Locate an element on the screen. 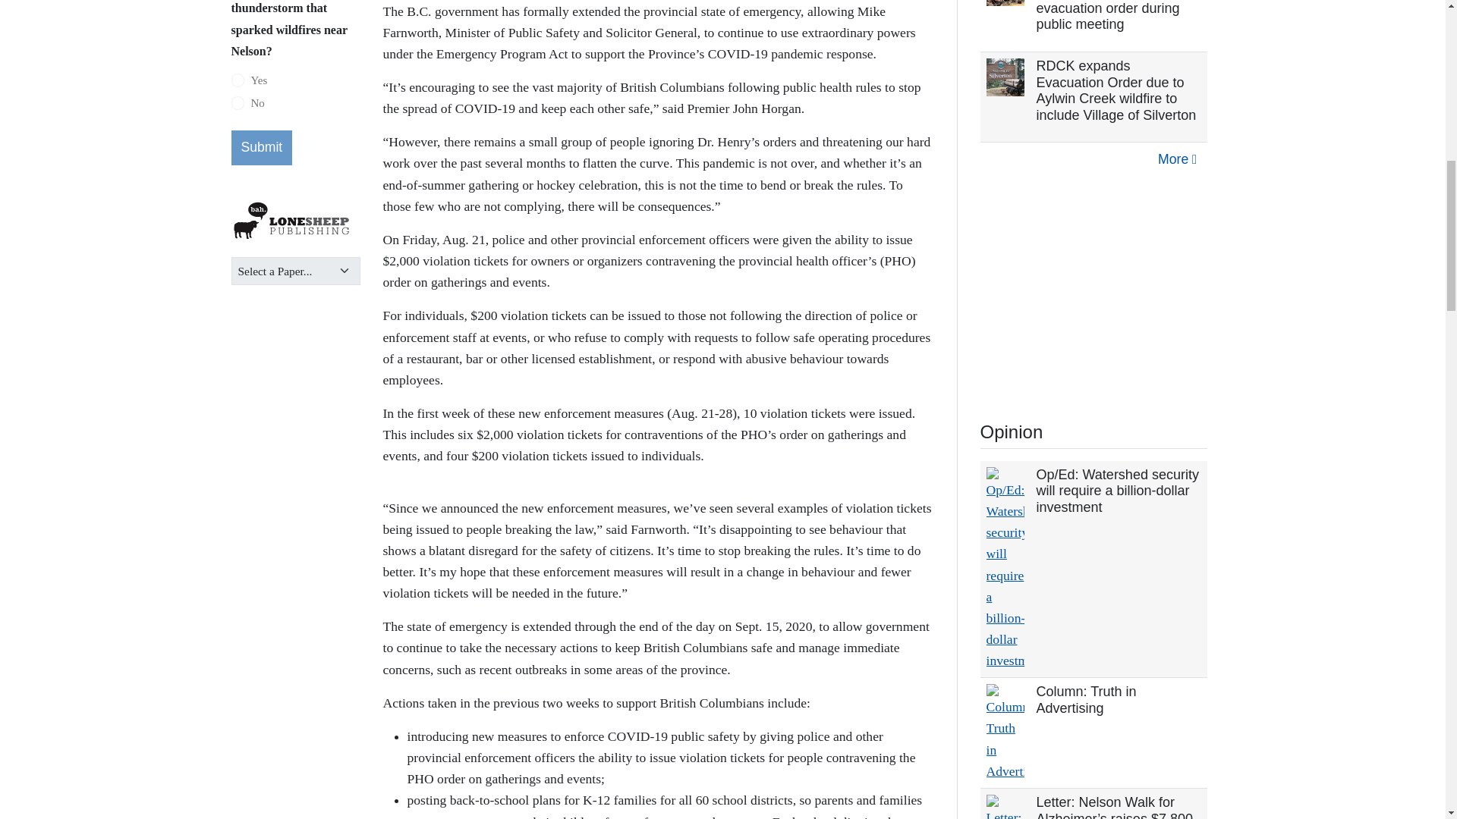 This screenshot has width=1457, height=819. Submit is located at coordinates (261, 147).